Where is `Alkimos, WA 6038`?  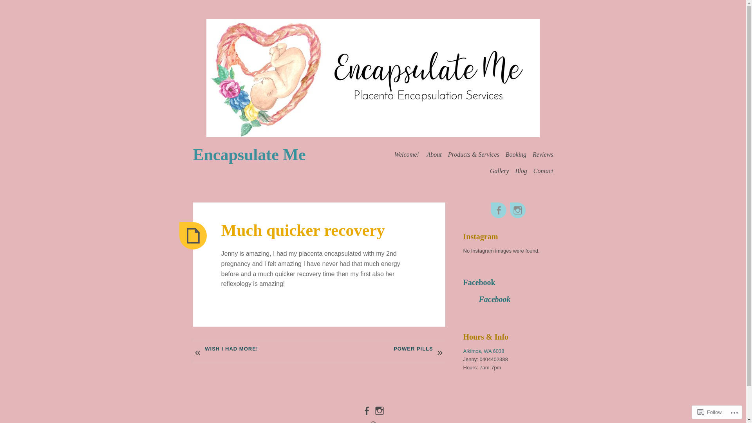 Alkimos, WA 6038 is located at coordinates (483, 351).